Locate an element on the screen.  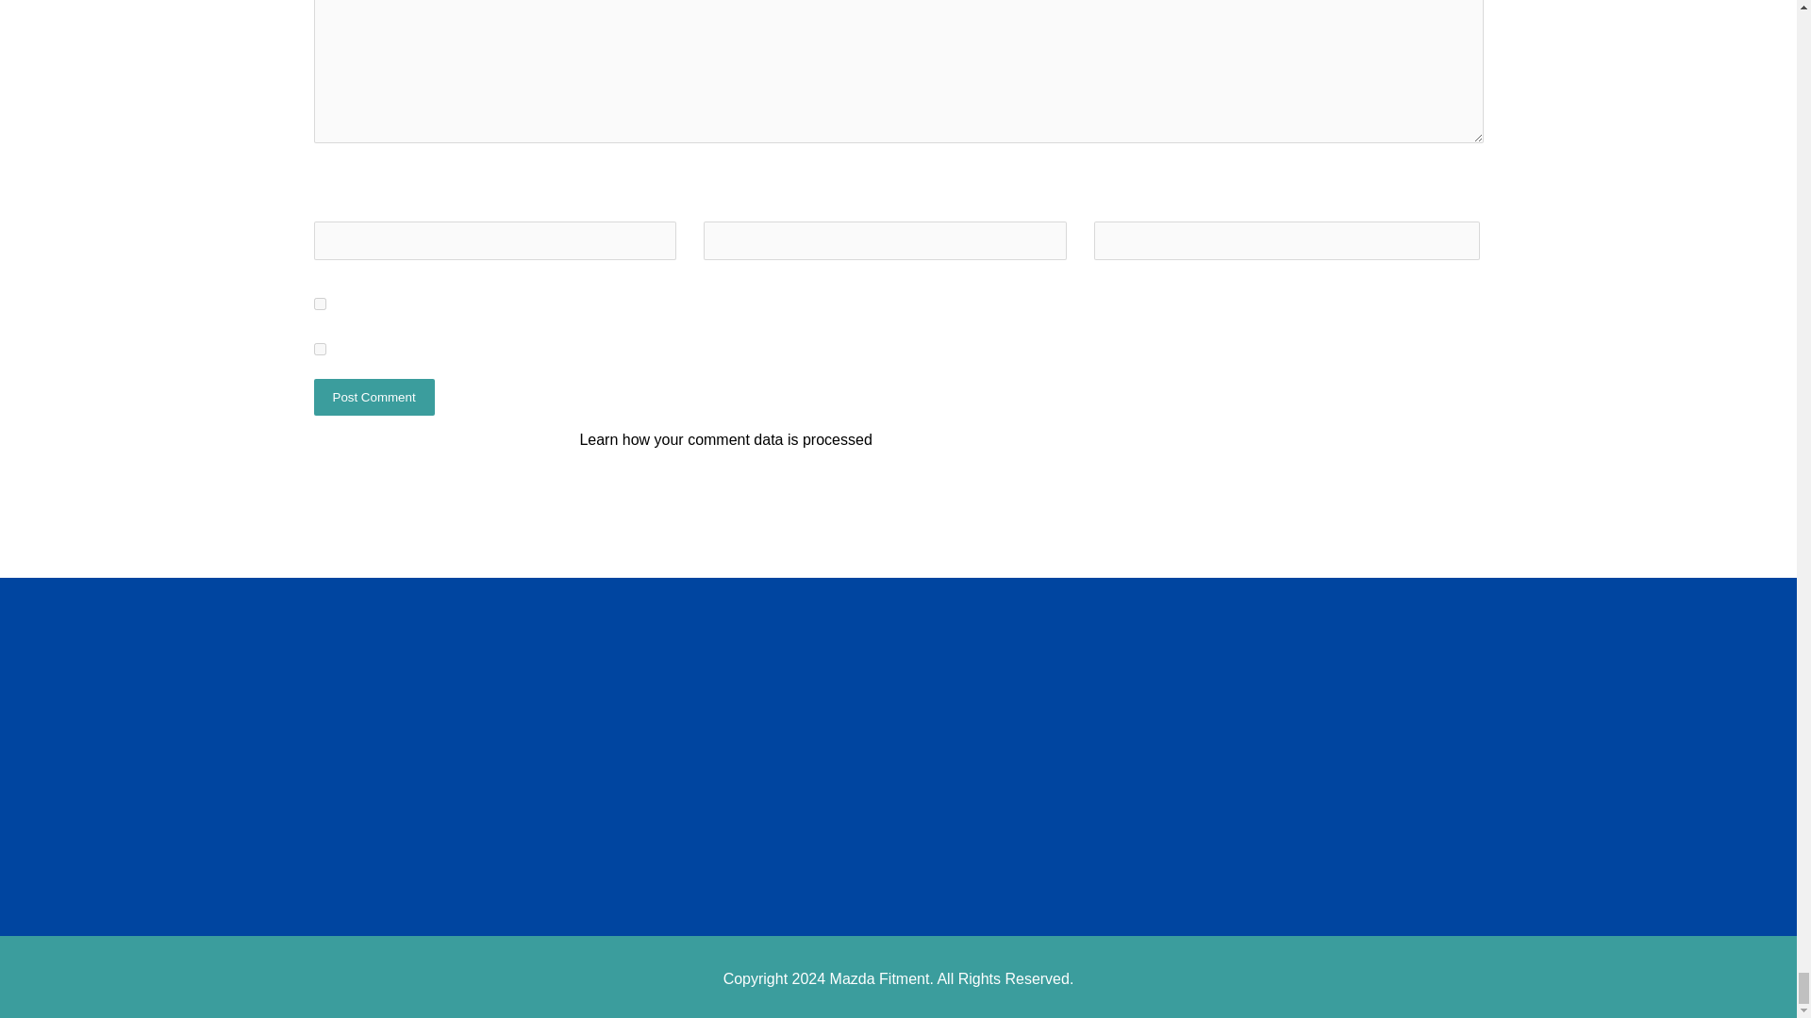
subscribe is located at coordinates (319, 304).